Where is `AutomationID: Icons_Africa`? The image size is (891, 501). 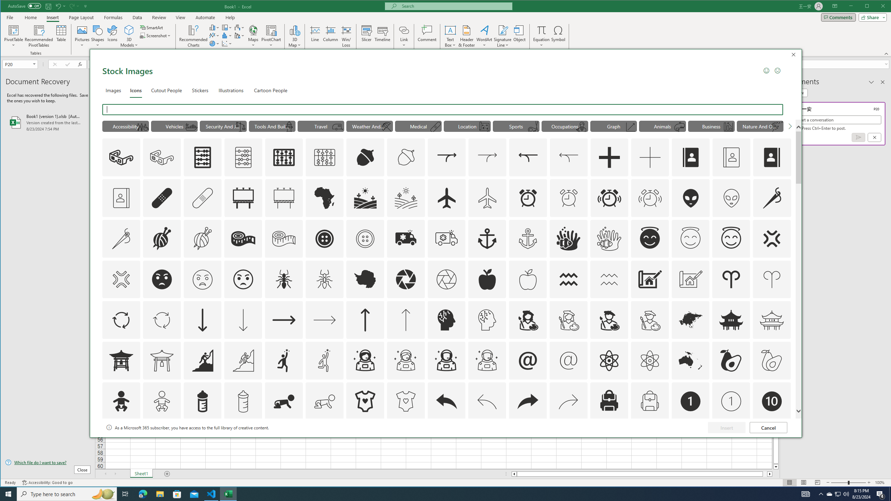
AutomationID: Icons_Africa is located at coordinates (325, 198).